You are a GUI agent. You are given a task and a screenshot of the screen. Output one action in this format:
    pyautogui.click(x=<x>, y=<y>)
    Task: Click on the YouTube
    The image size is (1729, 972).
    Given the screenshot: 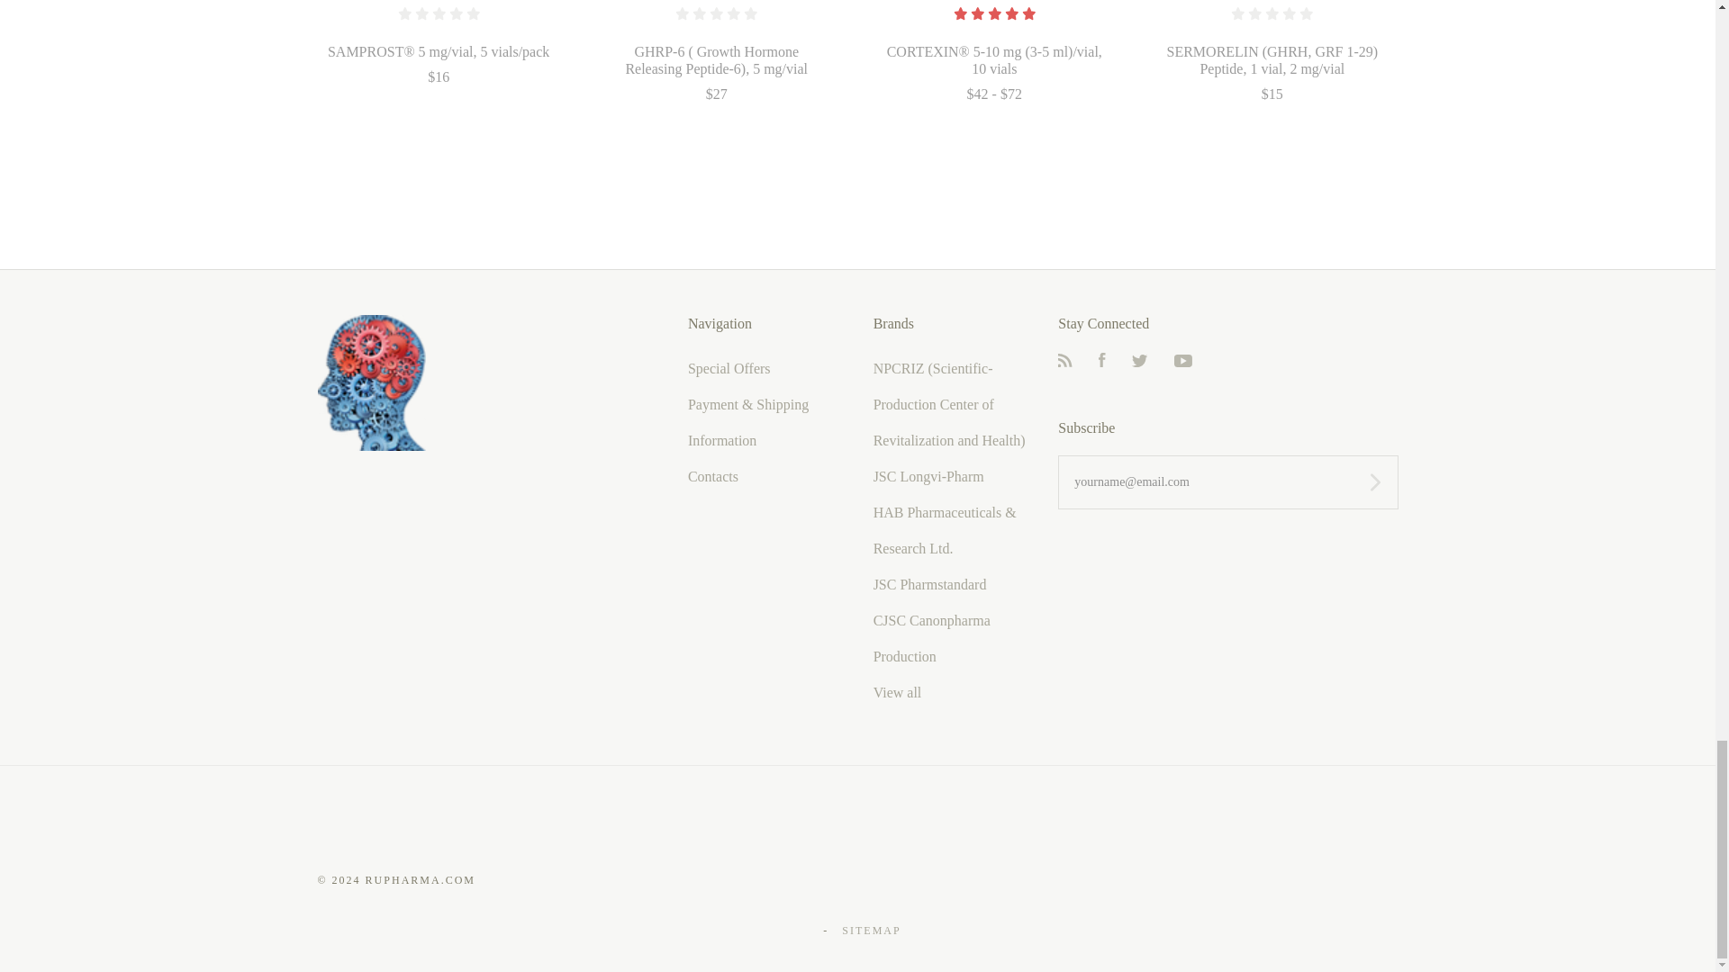 What is the action you would take?
    pyautogui.click(x=1183, y=362)
    